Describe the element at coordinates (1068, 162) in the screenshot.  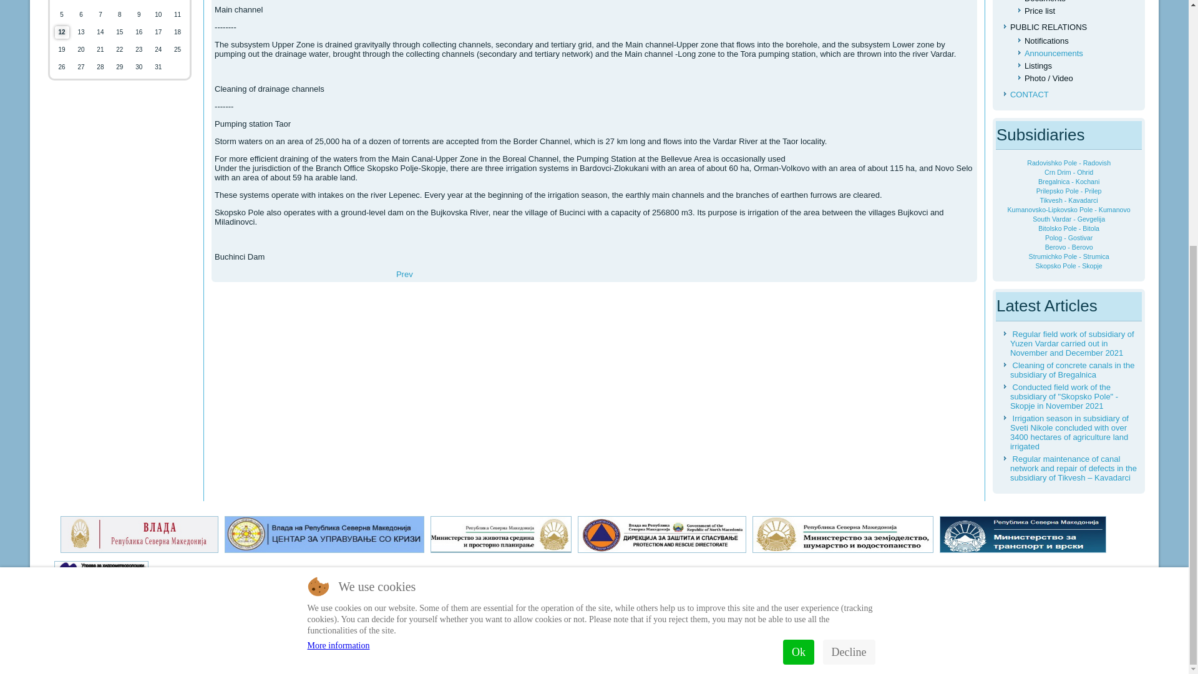
I see `Radovishko Pole - Radovish` at that location.